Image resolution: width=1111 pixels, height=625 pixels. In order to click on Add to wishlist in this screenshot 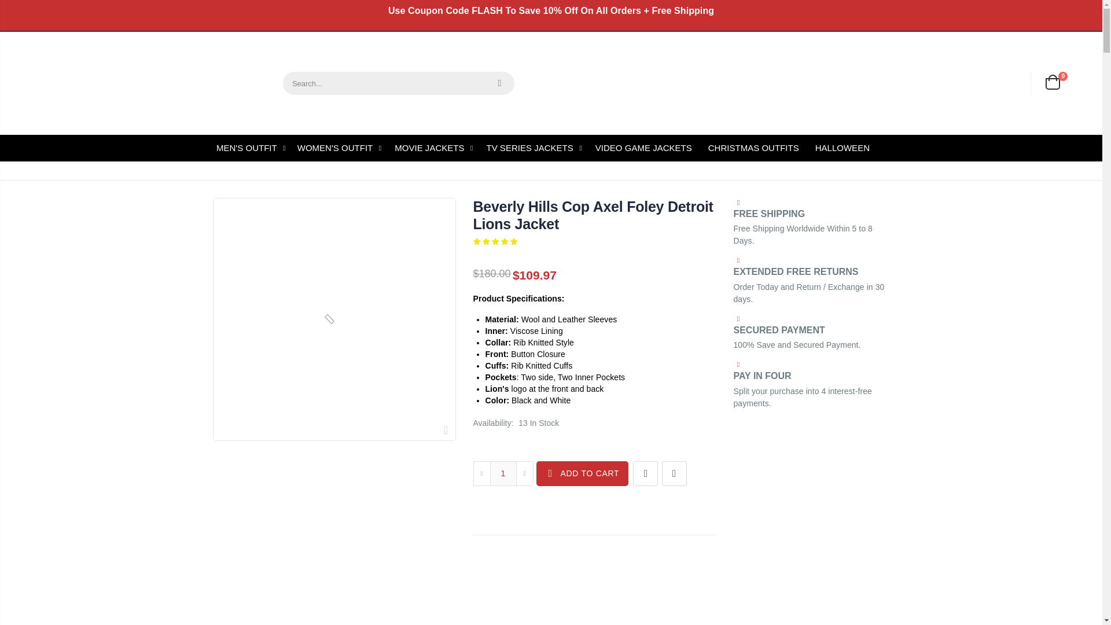, I will do `click(645, 473)`.